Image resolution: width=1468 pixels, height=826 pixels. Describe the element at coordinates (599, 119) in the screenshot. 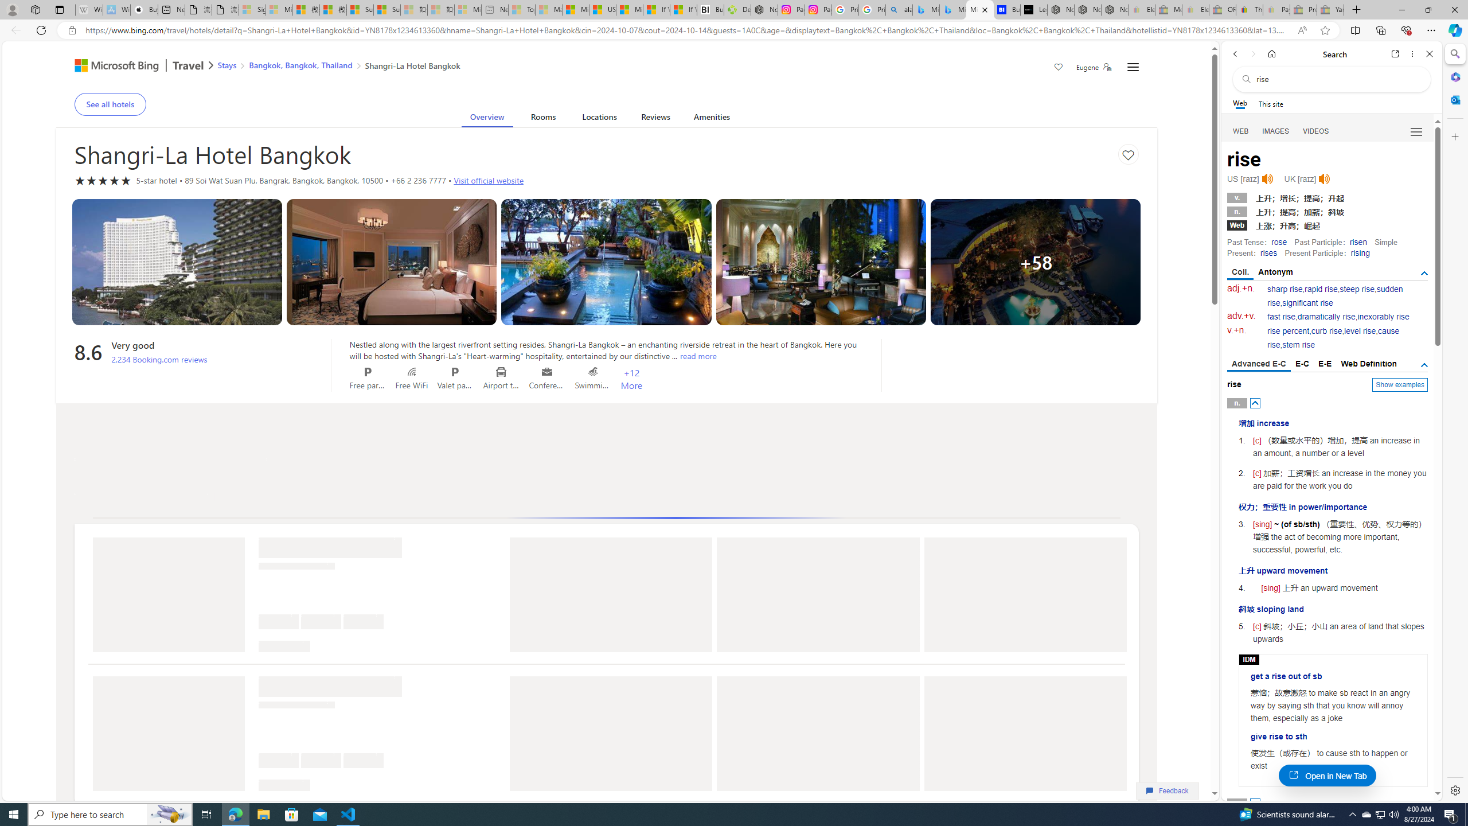

I see `Locations` at that location.